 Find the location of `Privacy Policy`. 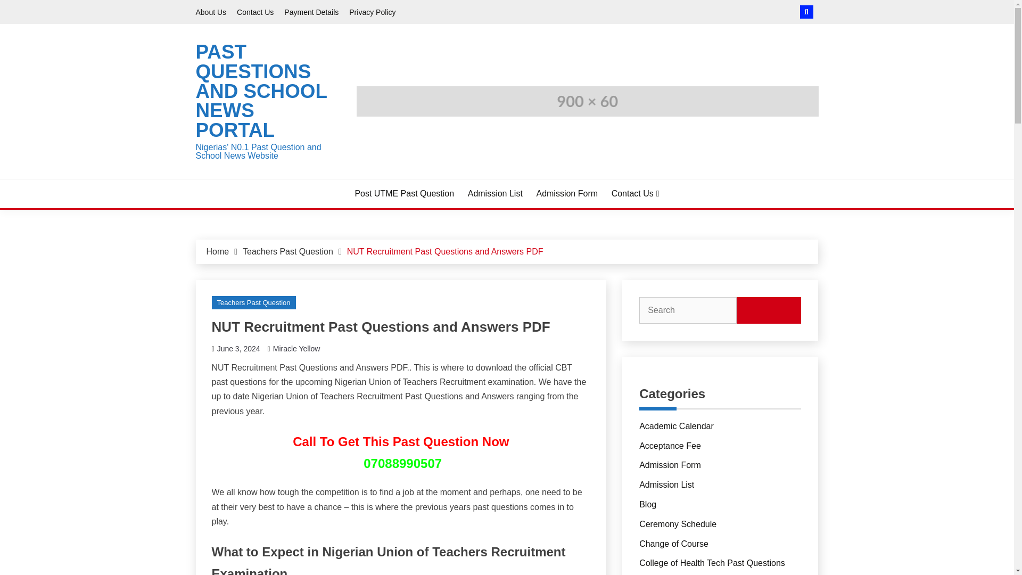

Privacy Policy is located at coordinates (373, 12).